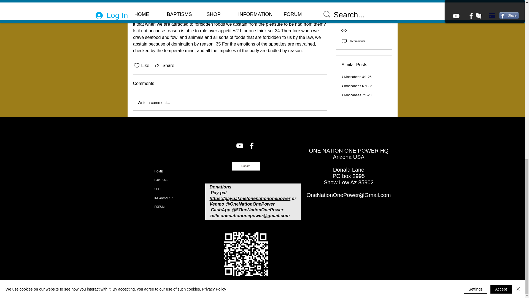 This screenshot has height=298, width=529. I want to click on Share, so click(164, 65).